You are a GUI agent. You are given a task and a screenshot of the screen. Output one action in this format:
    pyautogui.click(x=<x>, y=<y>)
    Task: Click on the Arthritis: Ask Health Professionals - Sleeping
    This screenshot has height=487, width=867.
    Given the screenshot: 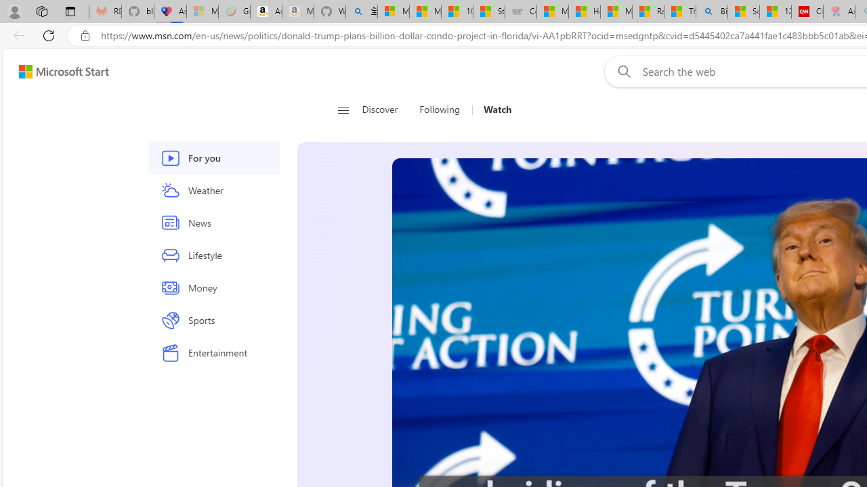 What is the action you would take?
    pyautogui.click(x=839, y=12)
    